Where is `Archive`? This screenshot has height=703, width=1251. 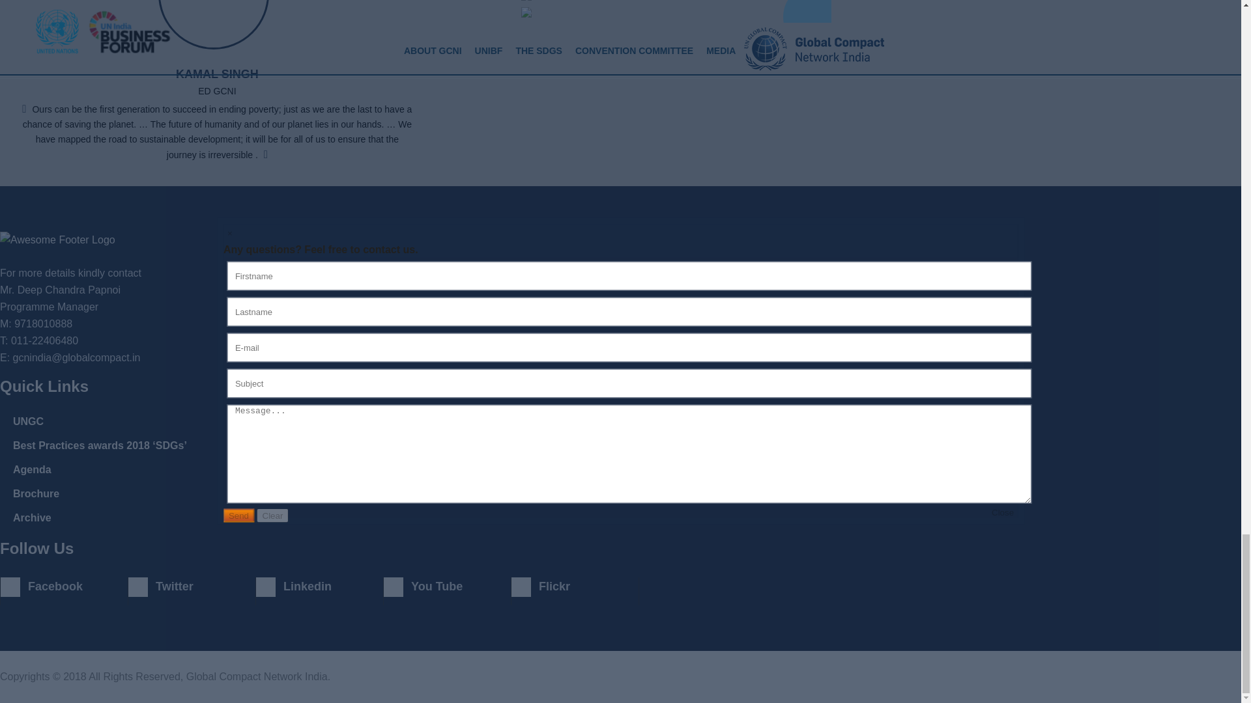 Archive is located at coordinates (31, 517).